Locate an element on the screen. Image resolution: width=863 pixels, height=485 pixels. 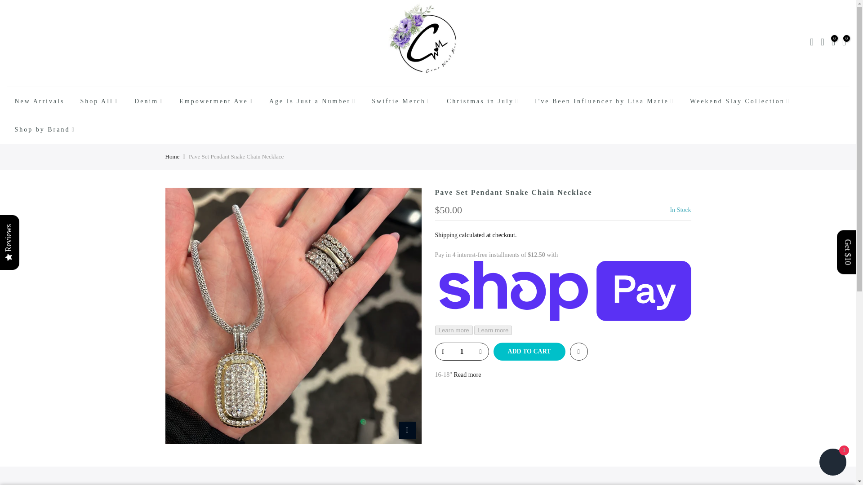
Shipping is located at coordinates (446, 235).